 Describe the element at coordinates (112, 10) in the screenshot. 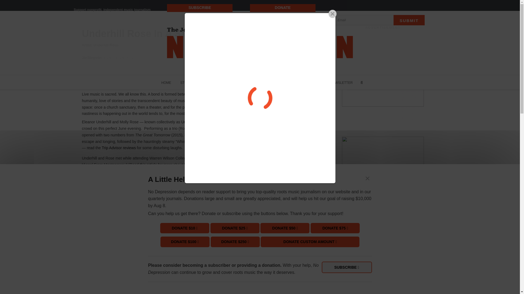

I see `Support nonprofit, independent music journalism` at that location.